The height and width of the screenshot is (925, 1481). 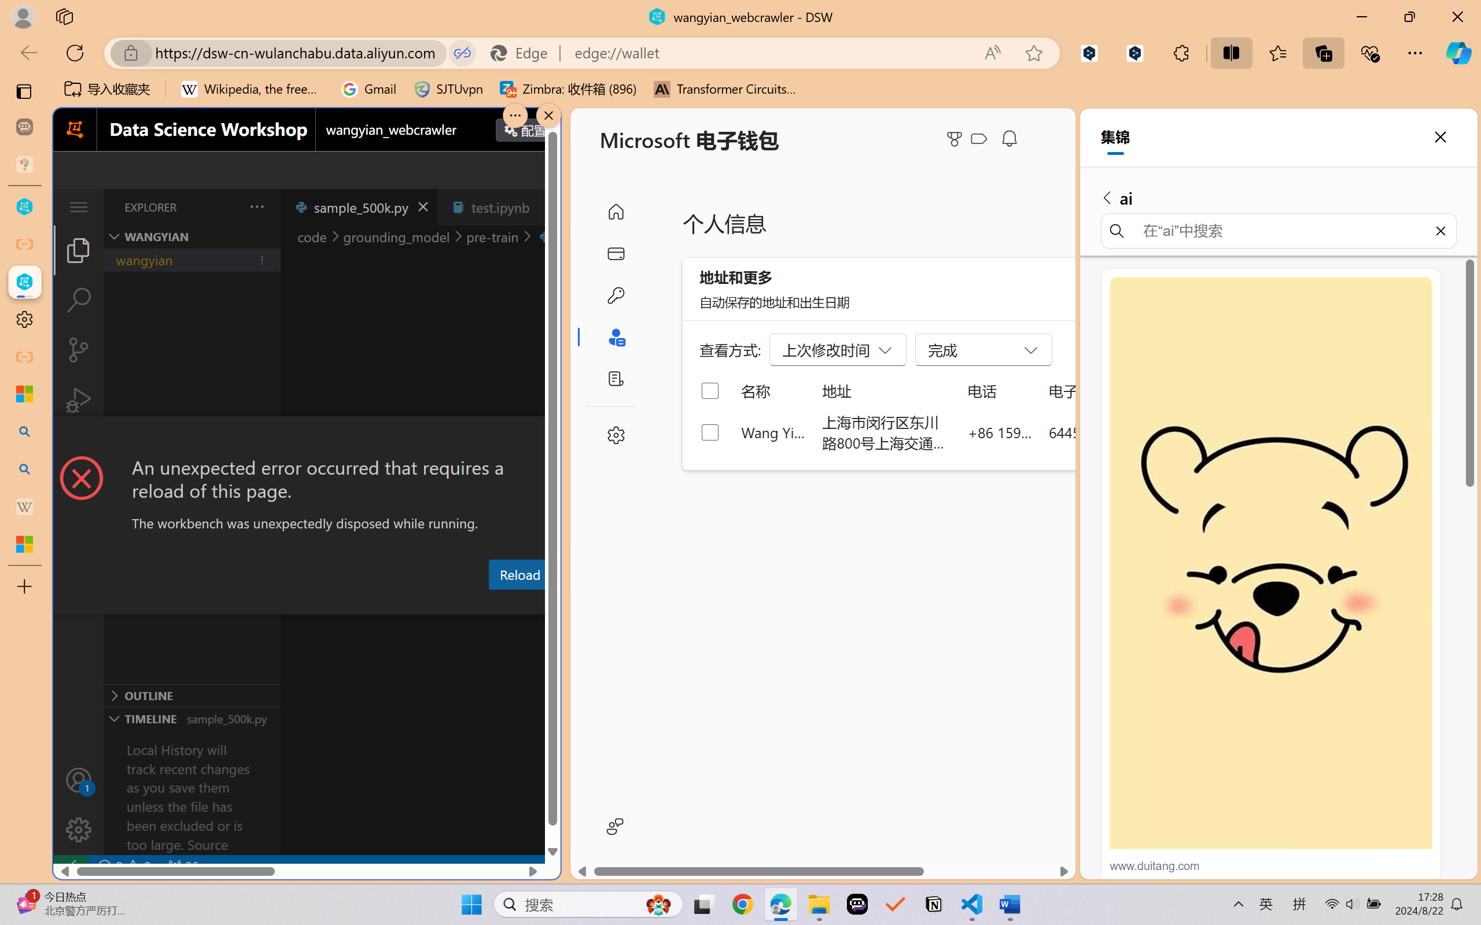 What do you see at coordinates (24, 394) in the screenshot?
I see `Microsoft security help and learning` at bounding box center [24, 394].